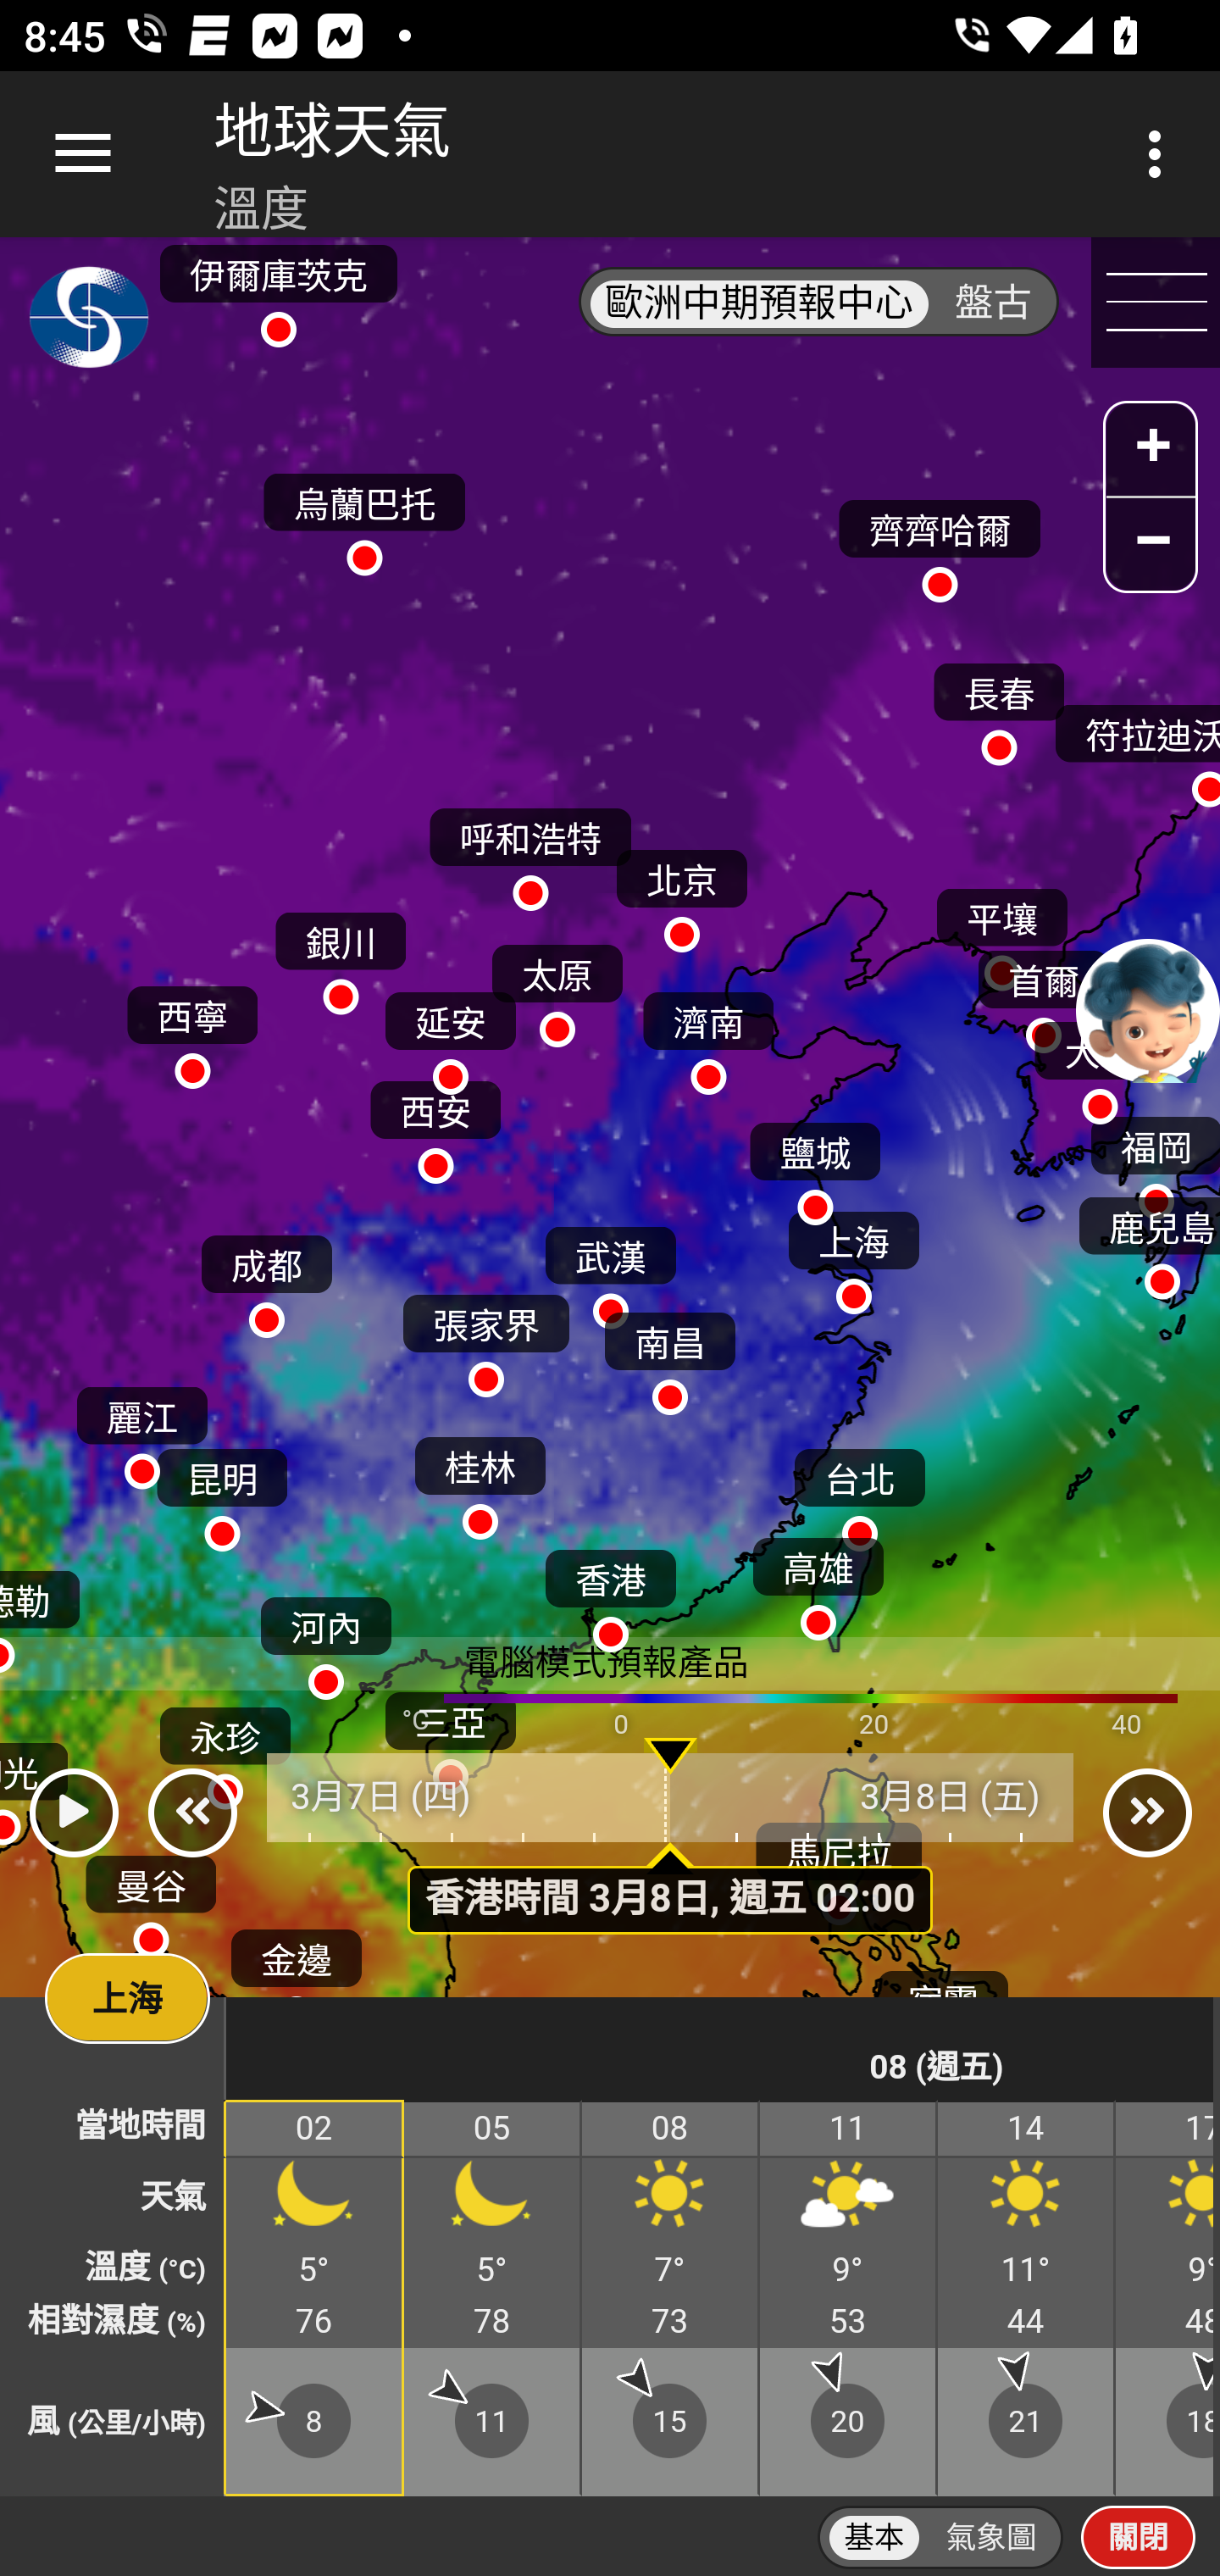 The height and width of the screenshot is (2576, 1220). What do you see at coordinates (991, 2539) in the screenshot?
I see `氣象圖` at bounding box center [991, 2539].